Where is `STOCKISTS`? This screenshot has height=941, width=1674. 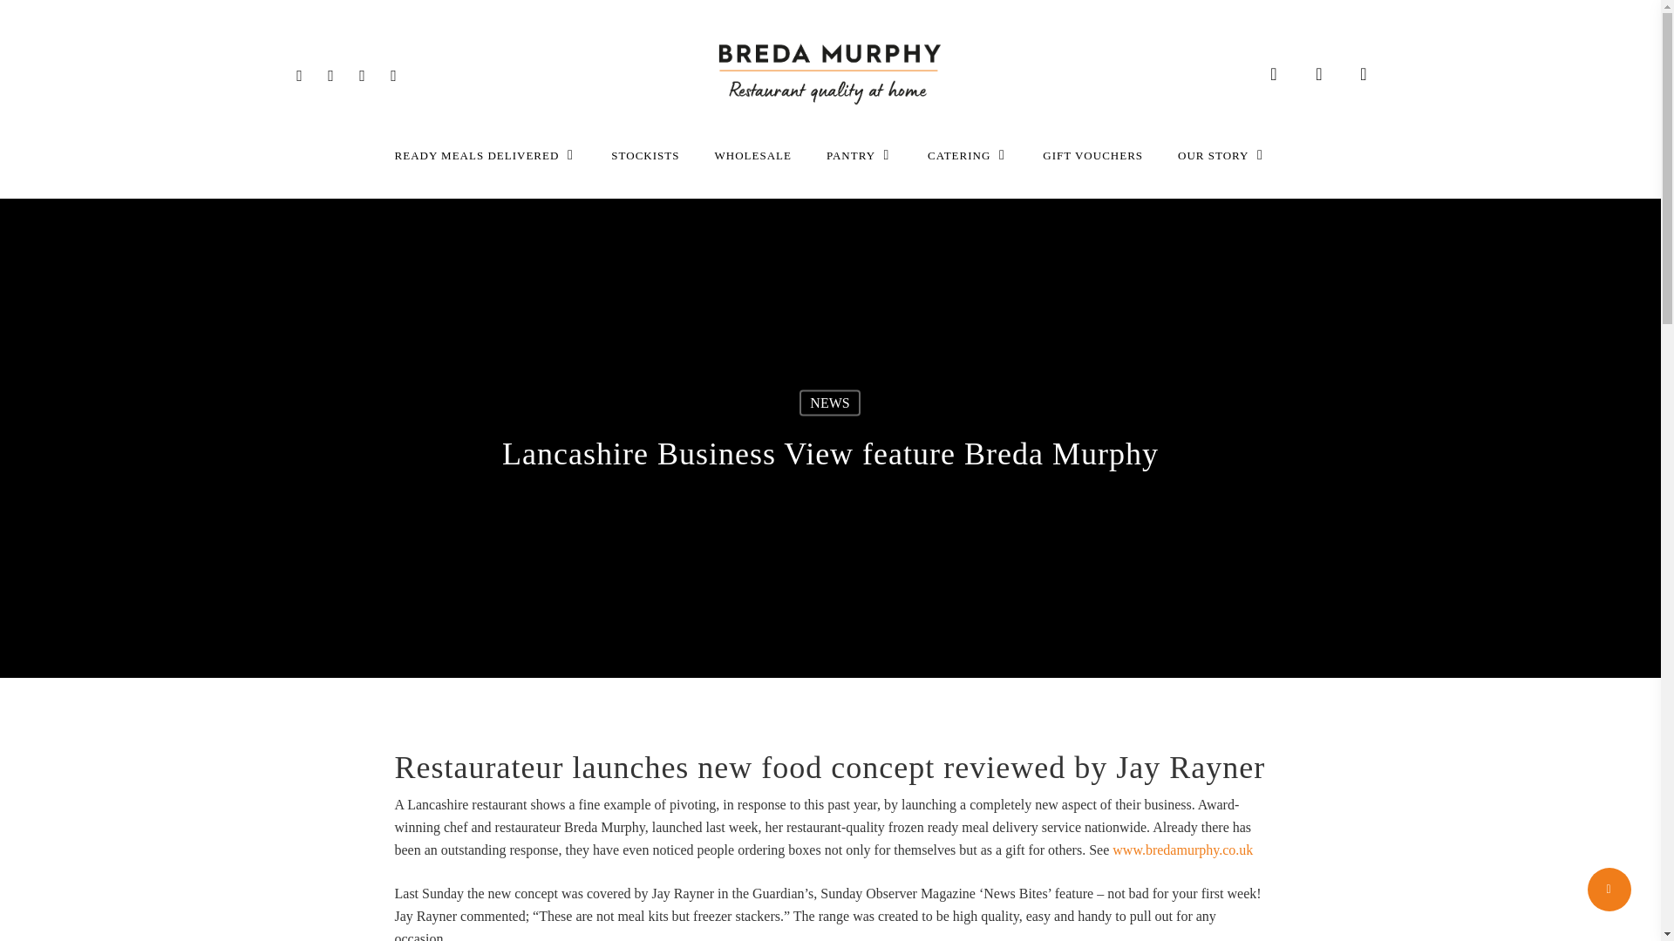 STOCKISTS is located at coordinates (645, 155).